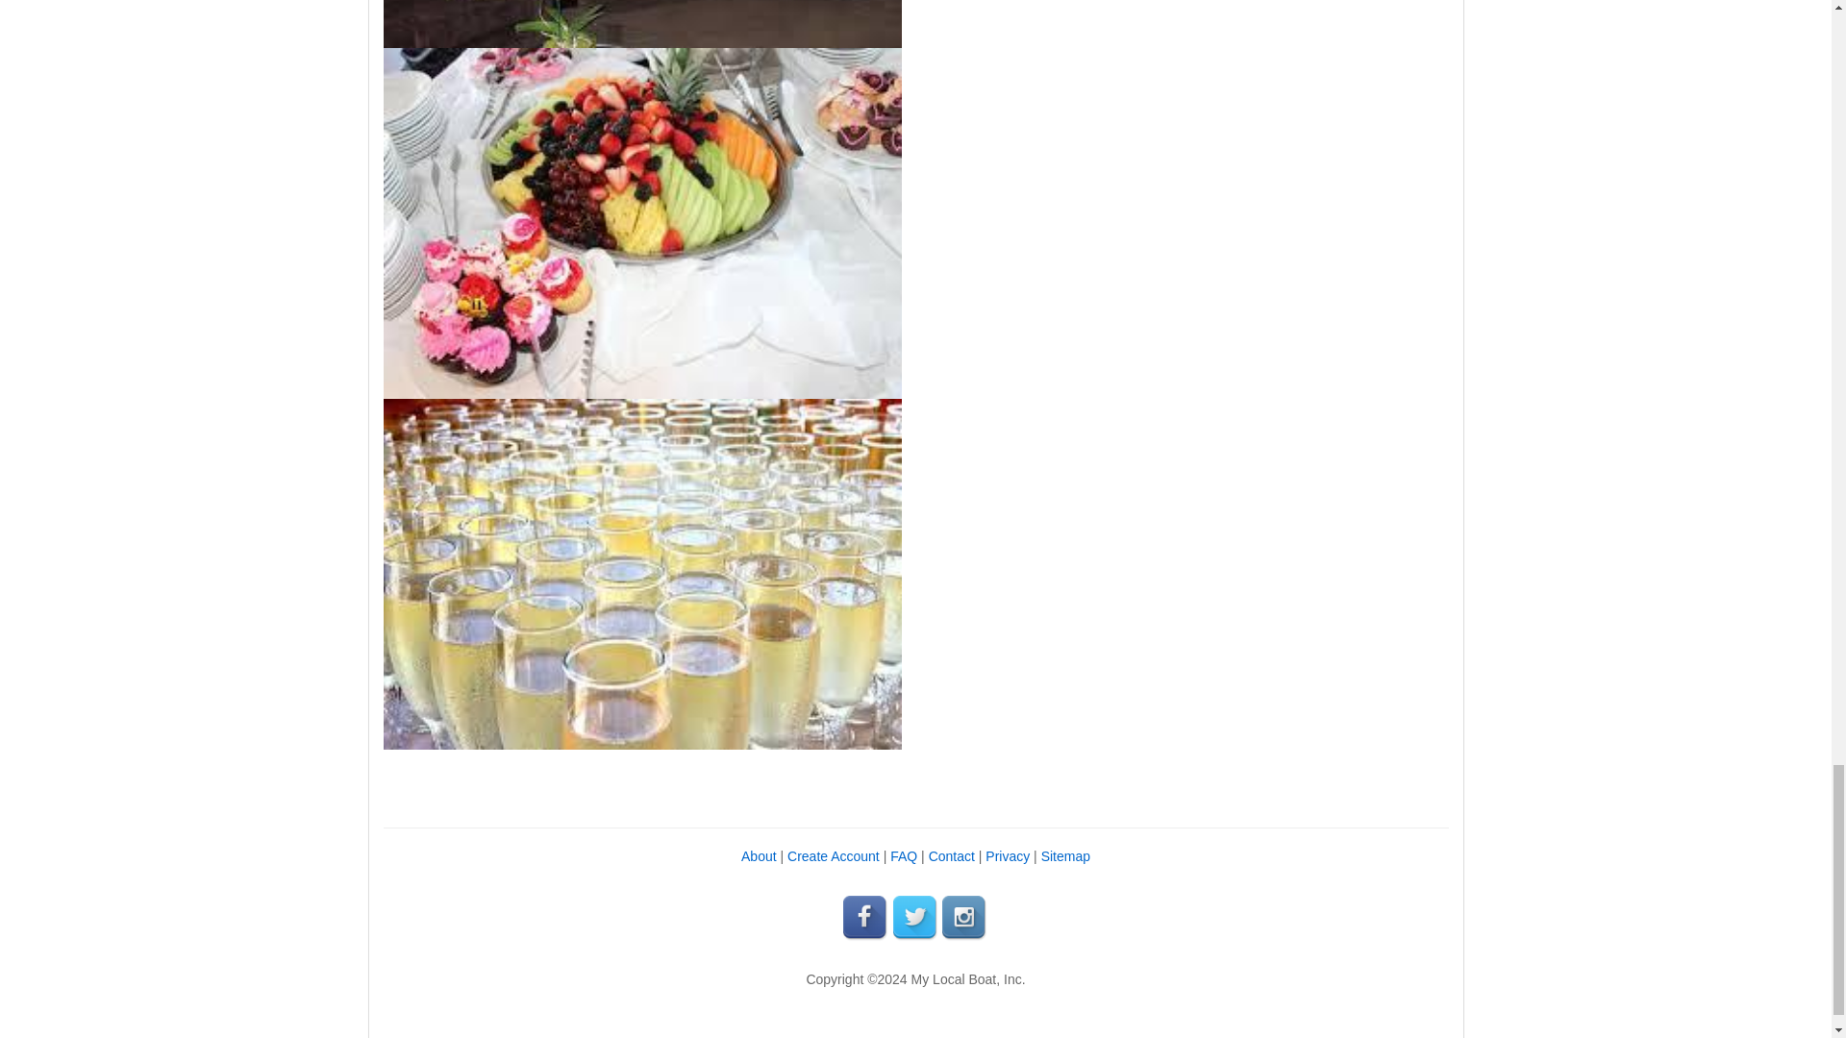 The width and height of the screenshot is (1846, 1038). Describe the element at coordinates (964, 918) in the screenshot. I see `Follow on Instagram` at that location.